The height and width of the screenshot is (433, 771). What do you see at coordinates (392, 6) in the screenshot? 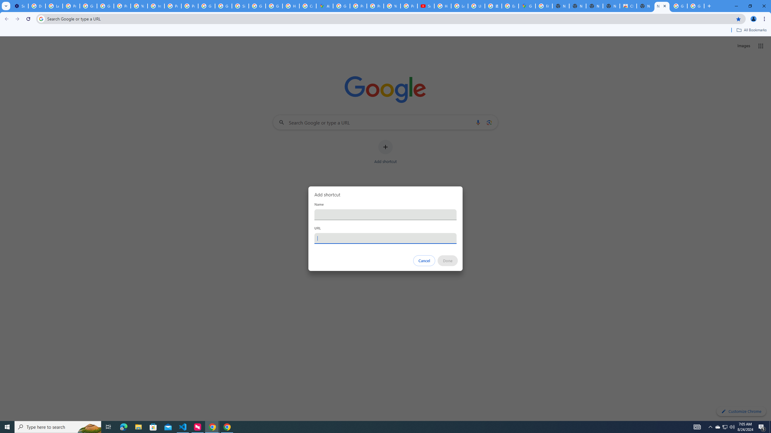
I see `YouTube` at bounding box center [392, 6].